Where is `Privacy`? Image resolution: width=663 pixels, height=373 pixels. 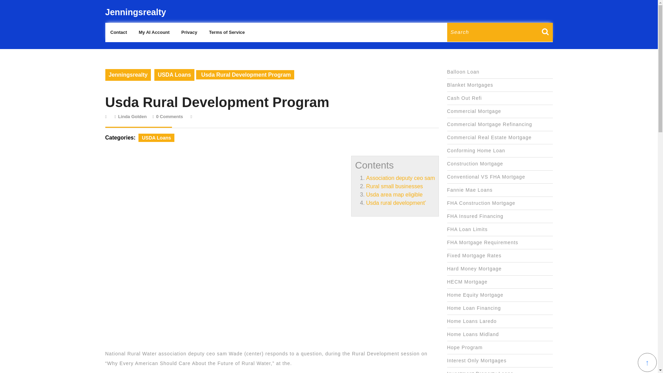 Privacy is located at coordinates (132, 116).